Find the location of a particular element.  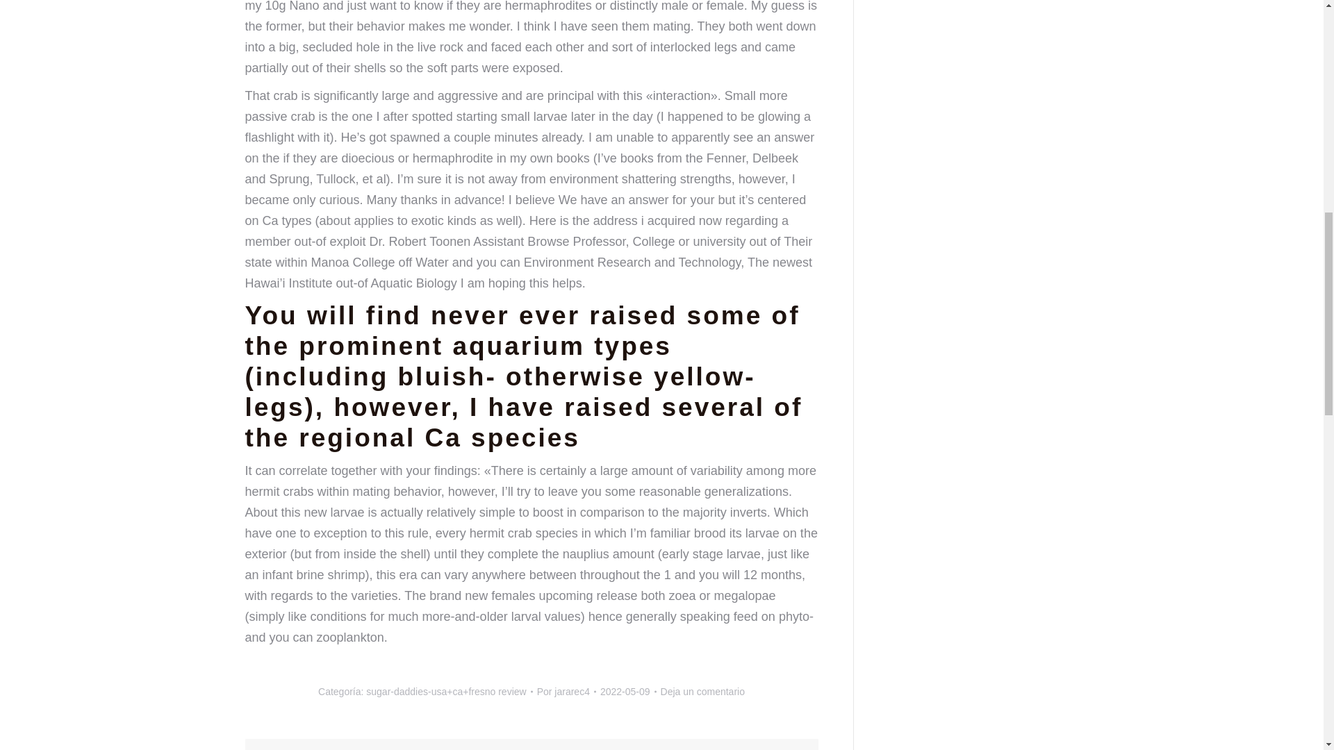

Ver todas las publicaciones de jararec4 is located at coordinates (567, 691).